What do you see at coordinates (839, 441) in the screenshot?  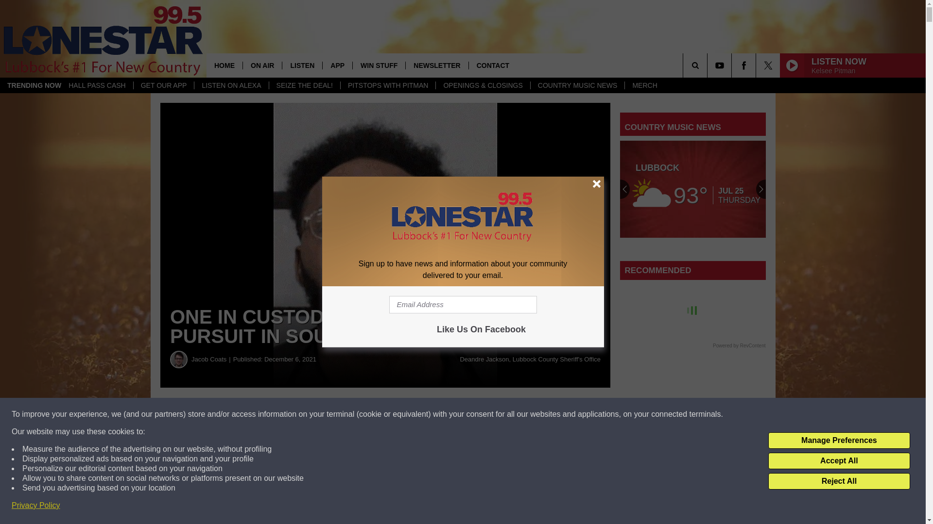 I see `Manage Preferences` at bounding box center [839, 441].